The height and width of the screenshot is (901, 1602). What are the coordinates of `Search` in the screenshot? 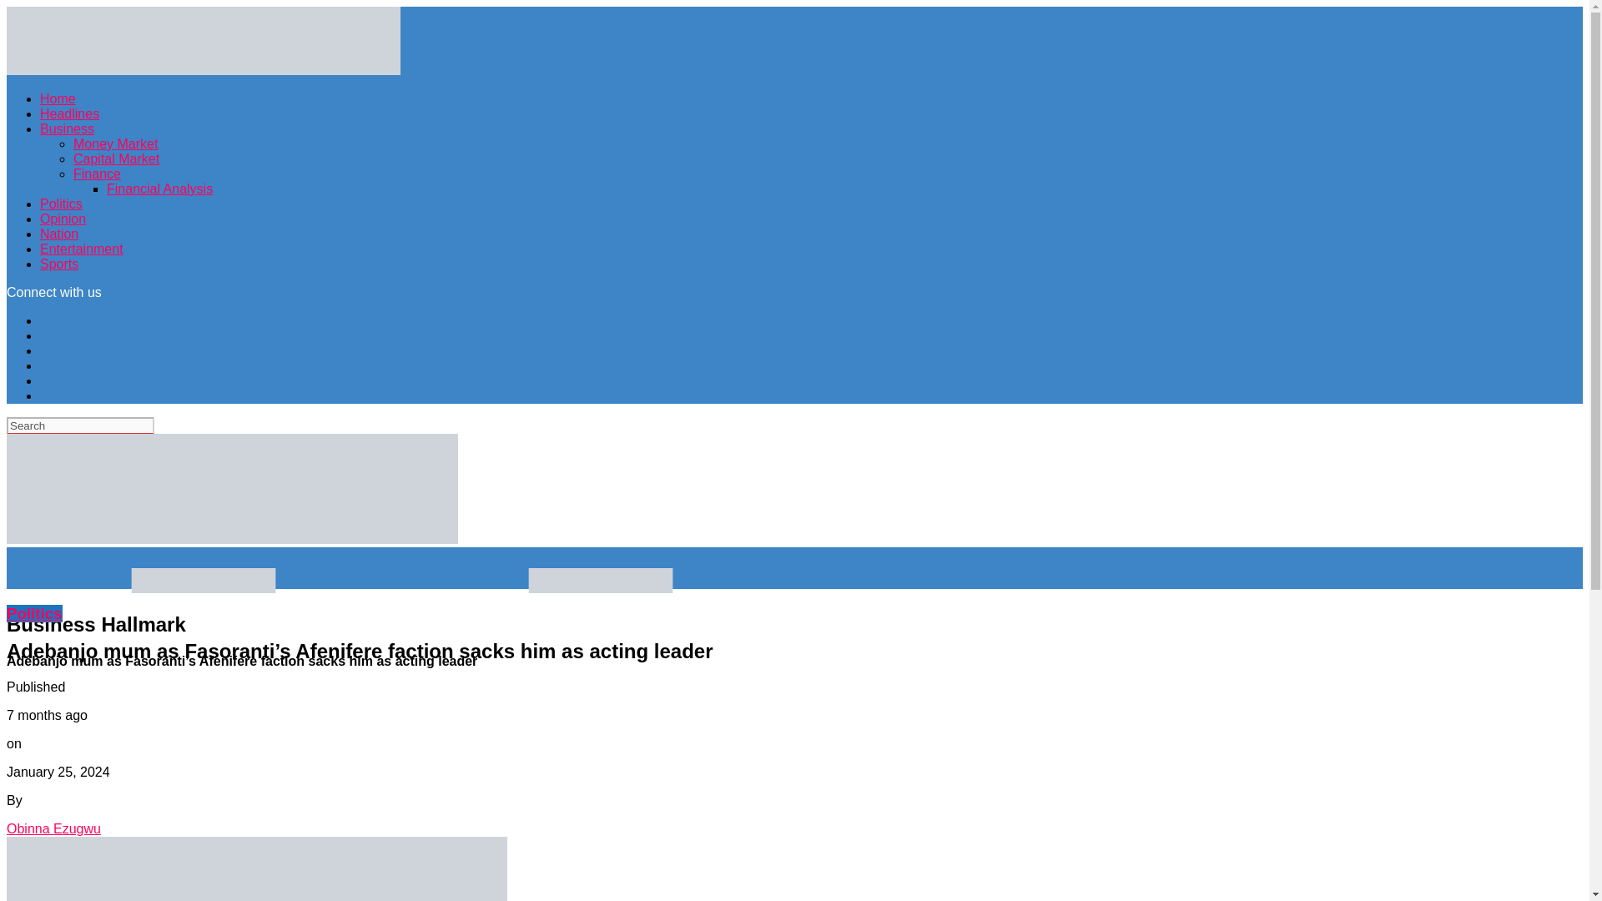 It's located at (80, 425).